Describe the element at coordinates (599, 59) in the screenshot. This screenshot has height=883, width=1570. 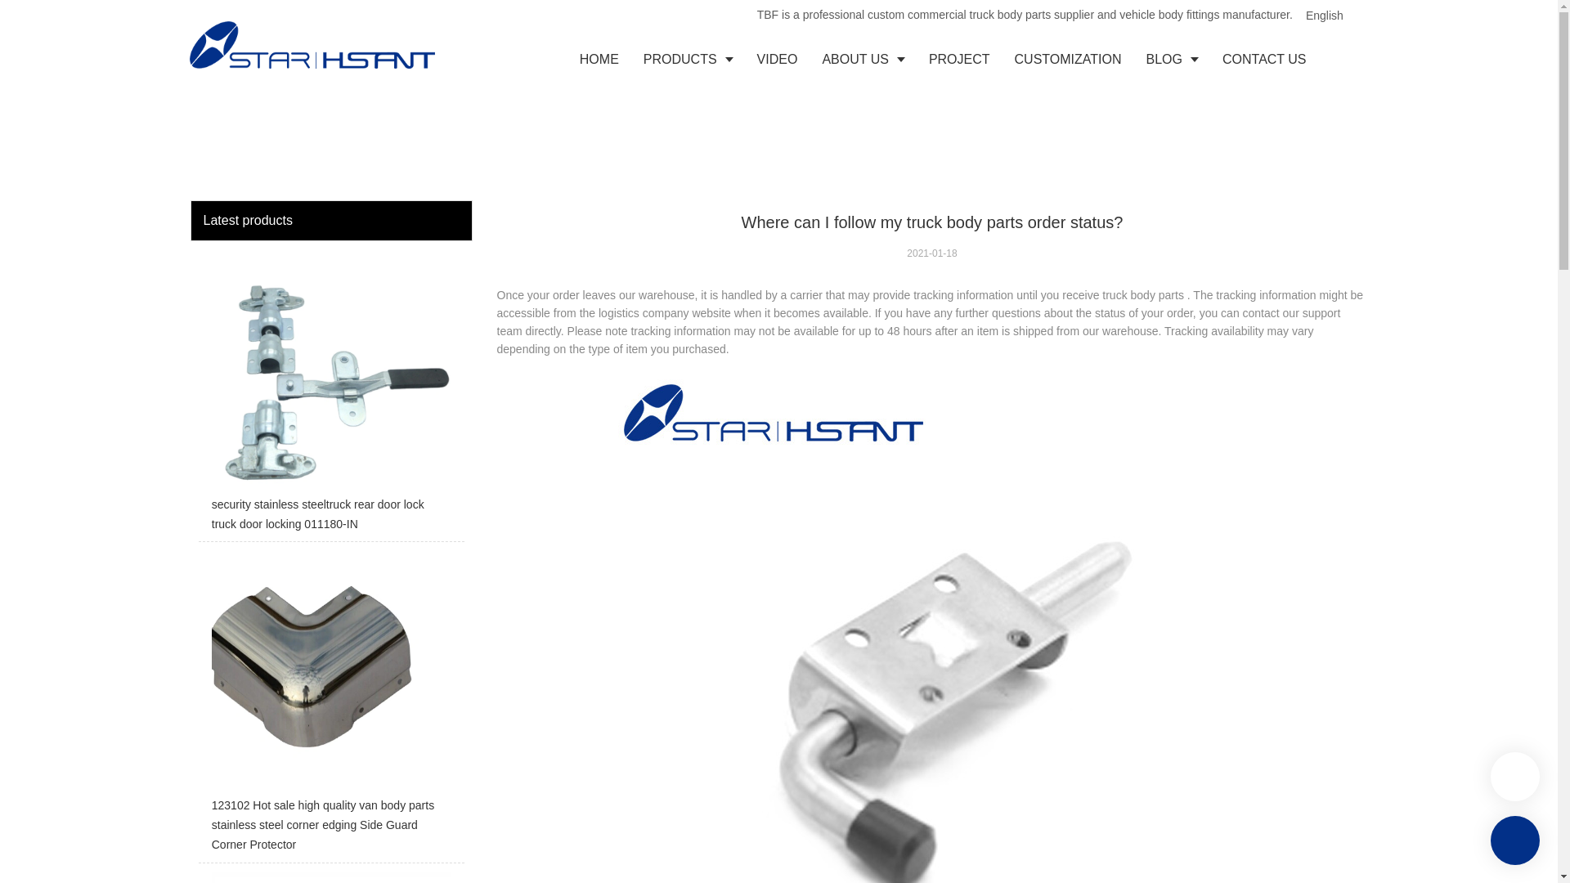
I see `HOME` at that location.